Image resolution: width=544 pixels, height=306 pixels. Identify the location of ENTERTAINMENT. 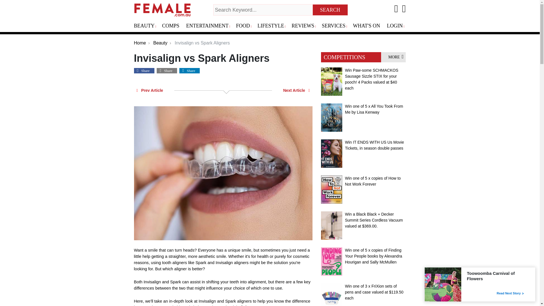
(210, 26).